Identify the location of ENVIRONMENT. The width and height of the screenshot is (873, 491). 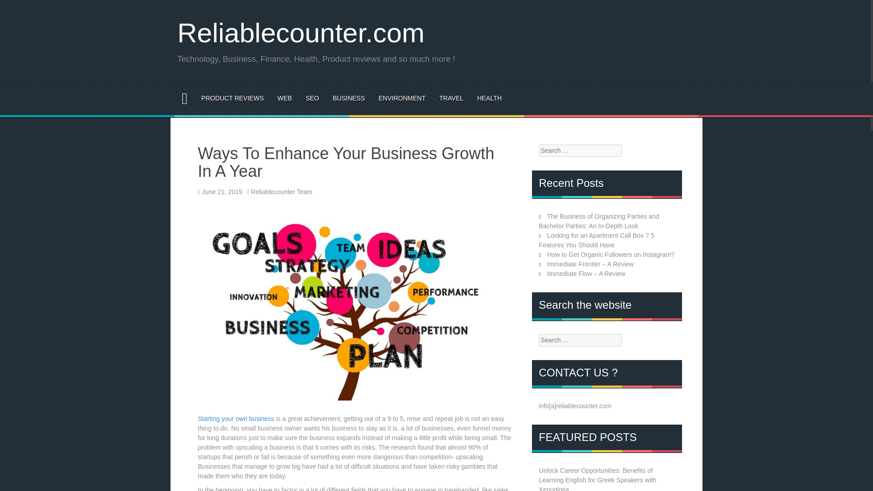
(402, 98).